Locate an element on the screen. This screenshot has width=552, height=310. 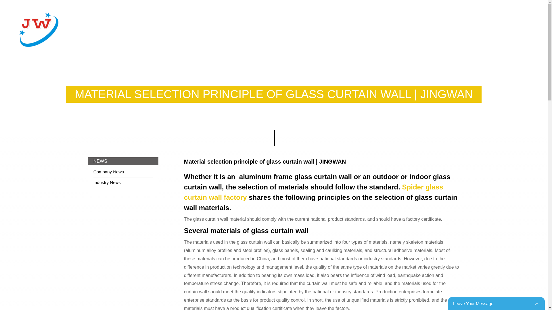
Company News is located at coordinates (123, 172).